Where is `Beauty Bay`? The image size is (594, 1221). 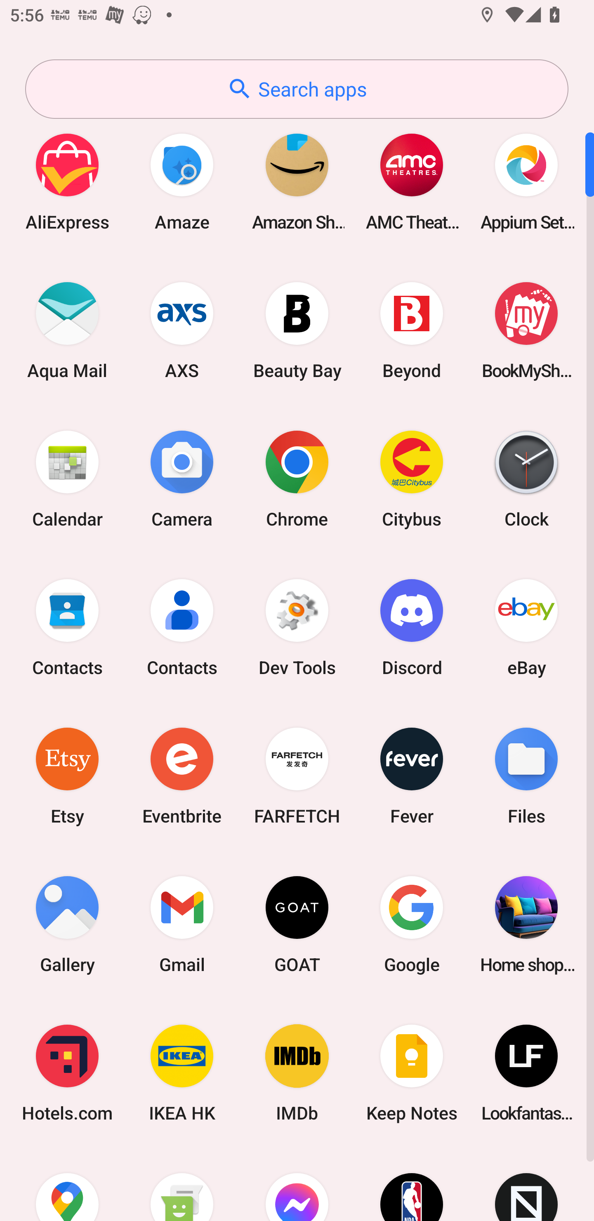
Beauty Bay is located at coordinates (297, 330).